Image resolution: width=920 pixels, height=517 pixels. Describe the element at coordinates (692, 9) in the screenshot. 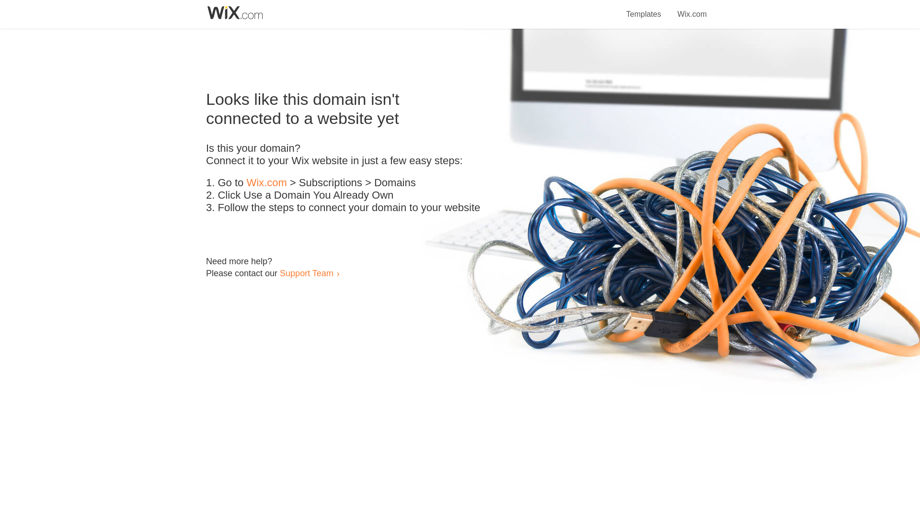

I see `Wix.com` at that location.